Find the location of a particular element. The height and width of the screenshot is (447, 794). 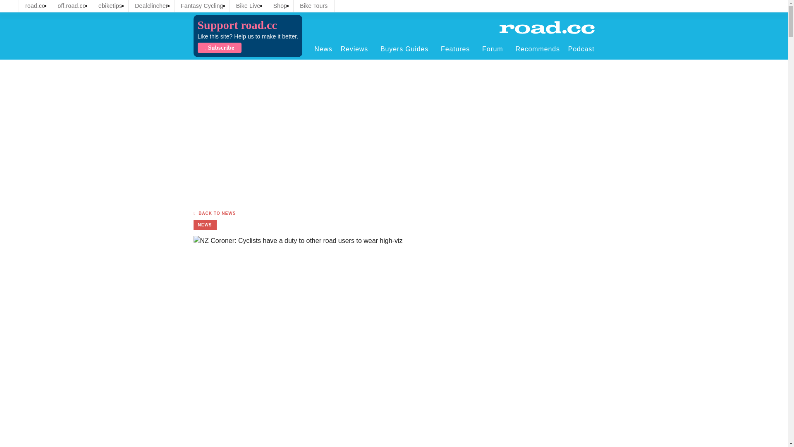

Dealclincher is located at coordinates (151, 6).